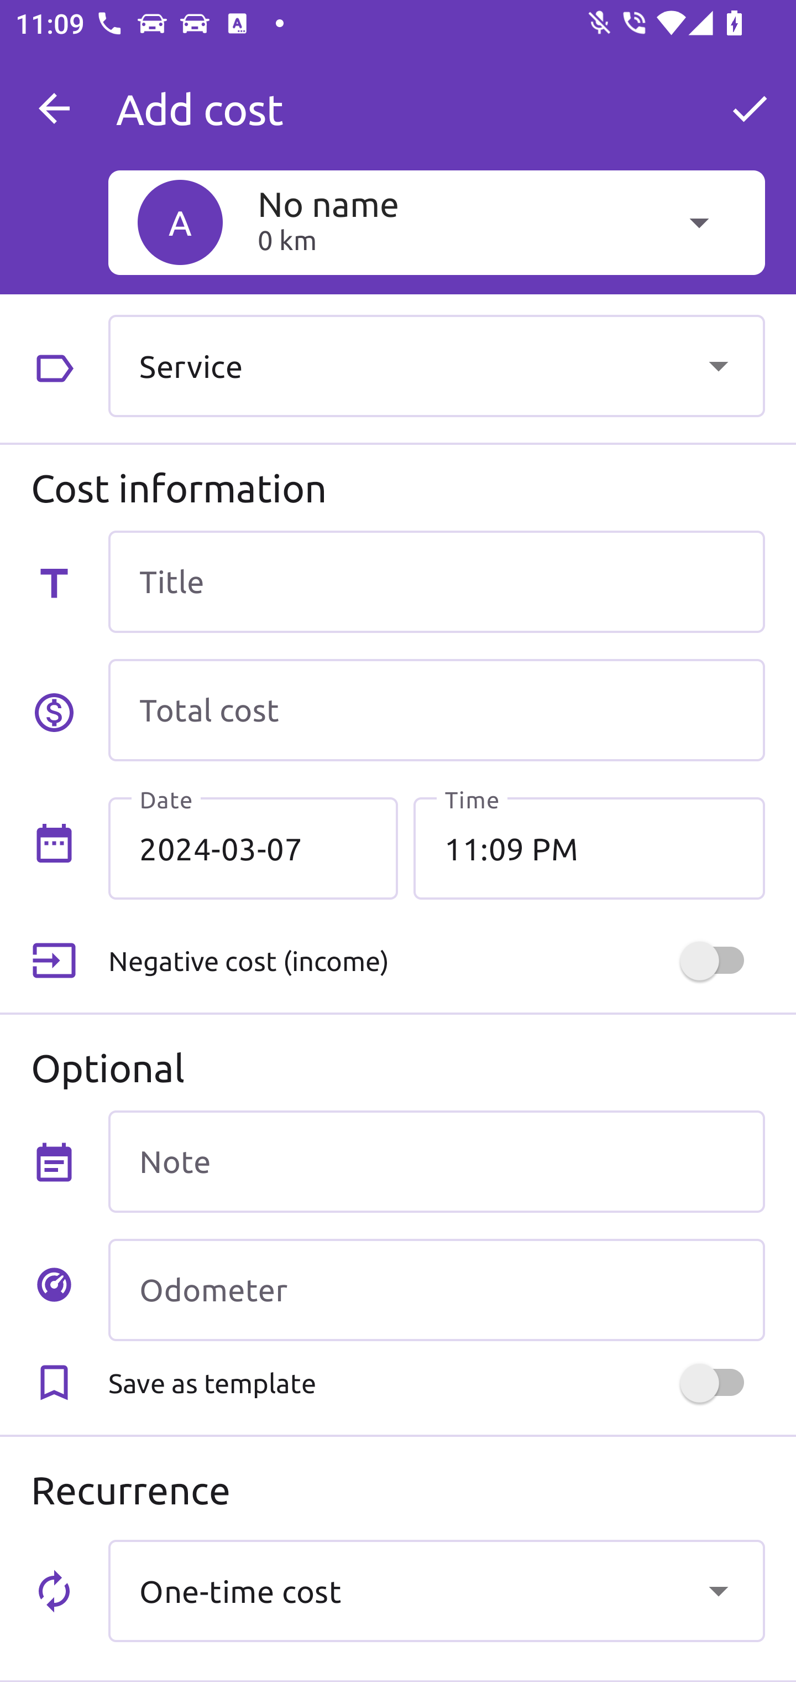  Describe the element at coordinates (436, 1383) in the screenshot. I see `Save as template` at that location.